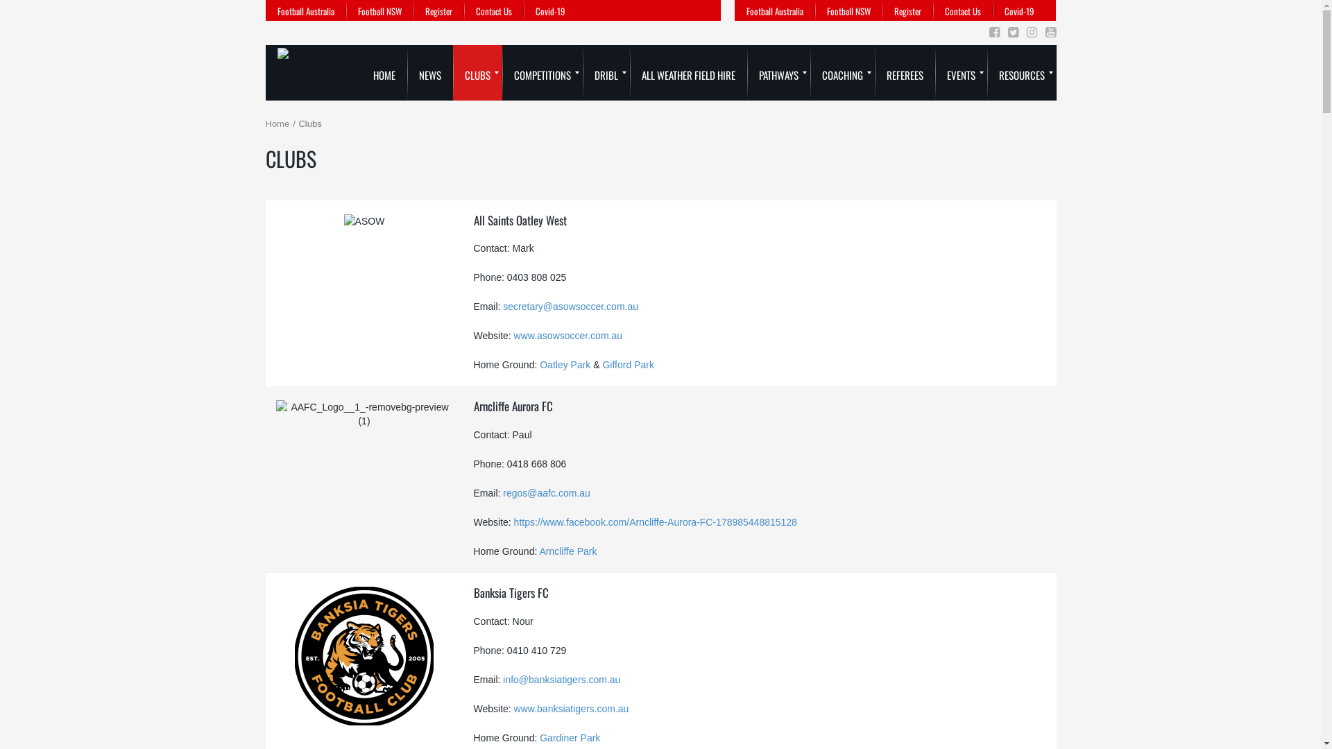 The width and height of the screenshot is (1332, 749). I want to click on Contact Us, so click(963, 10).